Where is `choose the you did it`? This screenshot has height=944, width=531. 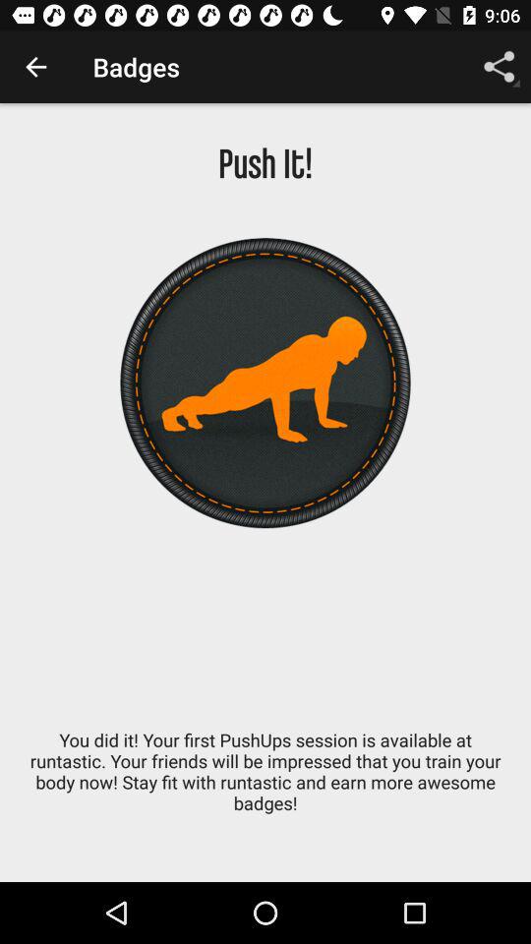 choose the you did it is located at coordinates (265, 782).